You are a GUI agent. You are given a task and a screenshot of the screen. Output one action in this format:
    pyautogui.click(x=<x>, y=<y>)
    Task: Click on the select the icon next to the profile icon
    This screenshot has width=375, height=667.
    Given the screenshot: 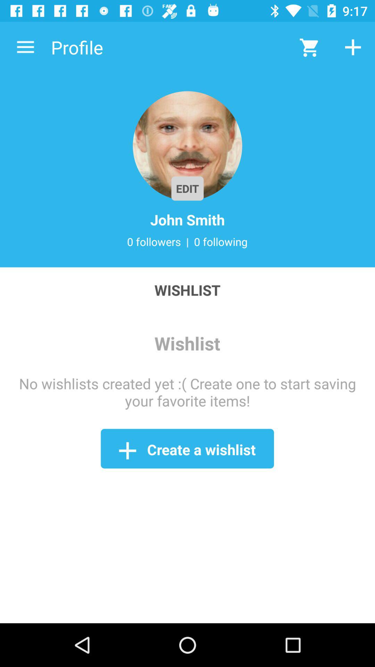 What is the action you would take?
    pyautogui.click(x=25, y=47)
    